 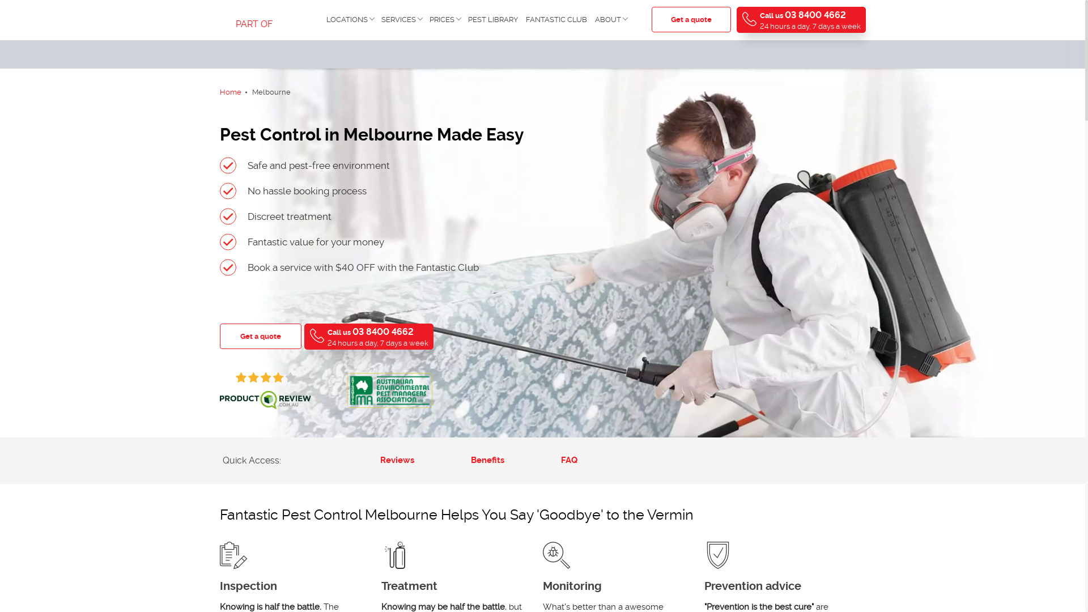 I want to click on SERVICES, so click(x=401, y=20).